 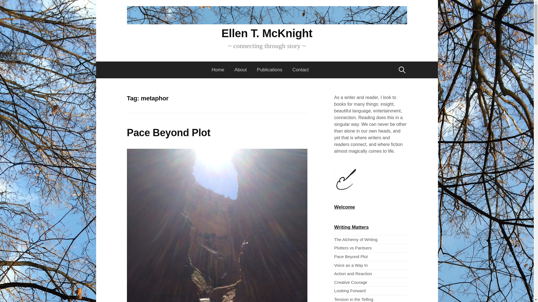 What do you see at coordinates (6, 6) in the screenshot?
I see `Search` at bounding box center [6, 6].